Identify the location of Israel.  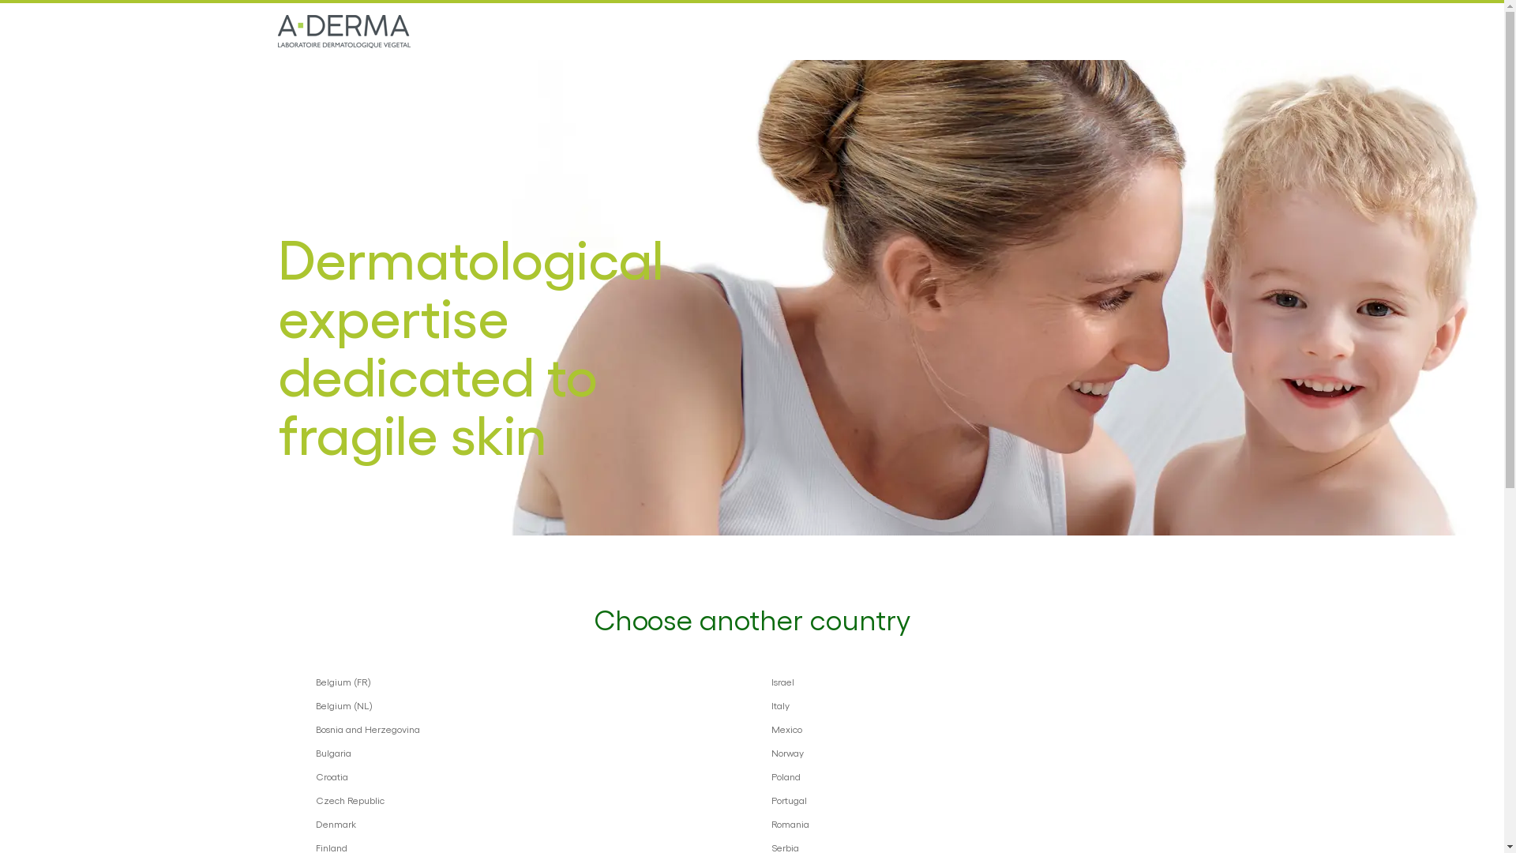
(979, 682).